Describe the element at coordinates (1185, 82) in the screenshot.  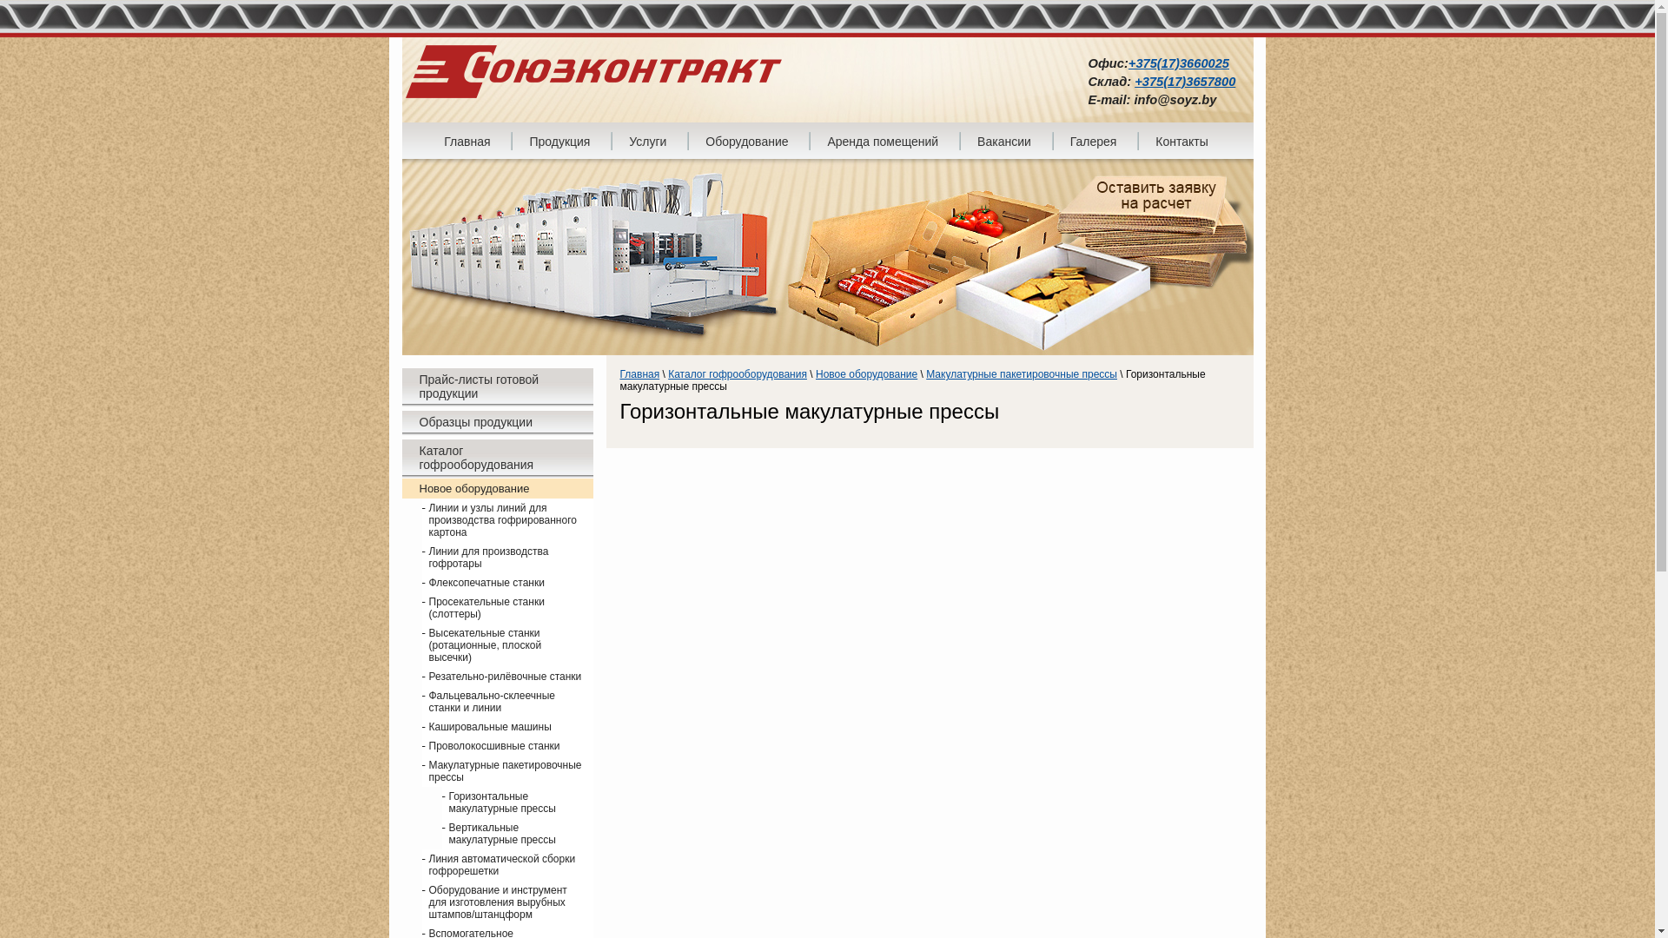
I see `+375(17)3657800` at that location.